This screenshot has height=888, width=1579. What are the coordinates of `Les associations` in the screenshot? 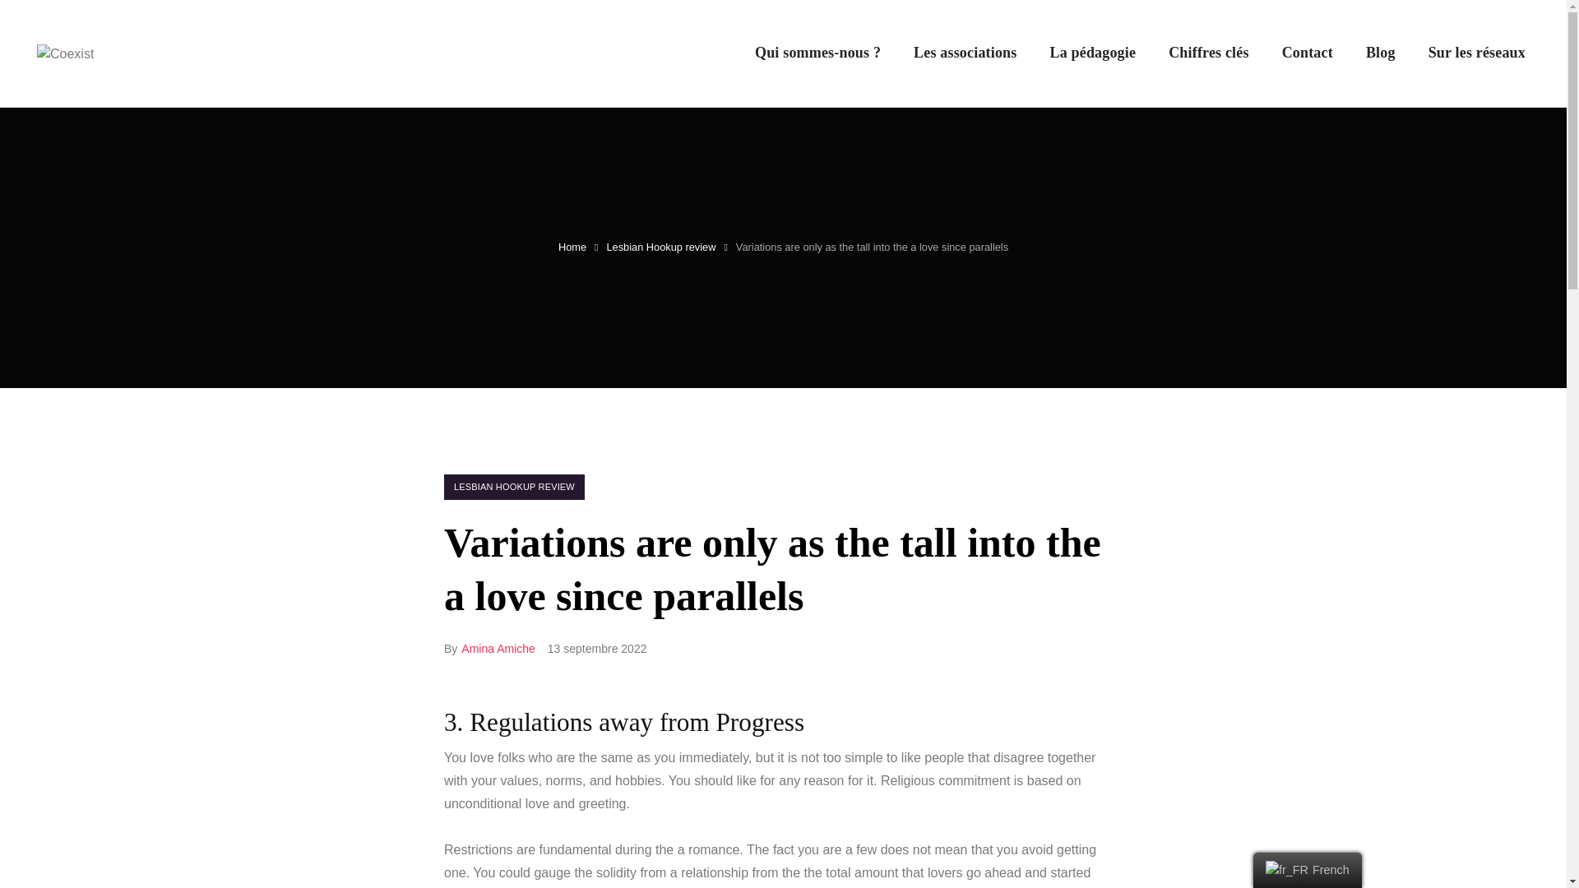 It's located at (965, 53).